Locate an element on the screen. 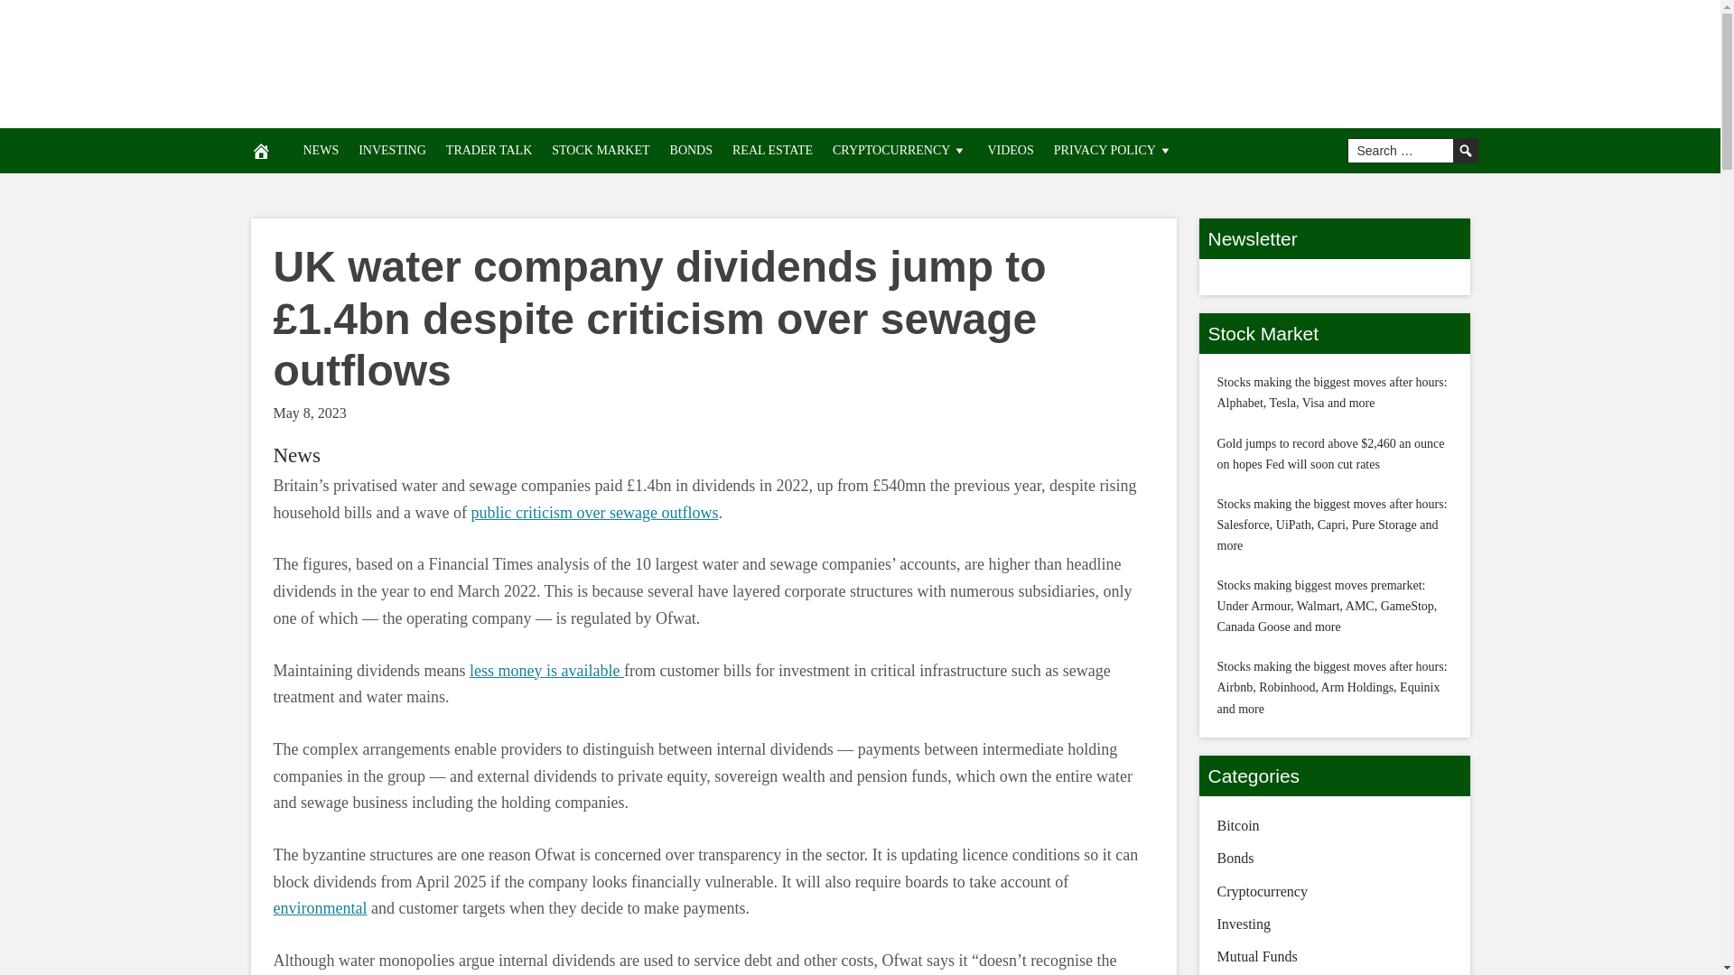 The width and height of the screenshot is (1734, 975). NEWS is located at coordinates (320, 150).